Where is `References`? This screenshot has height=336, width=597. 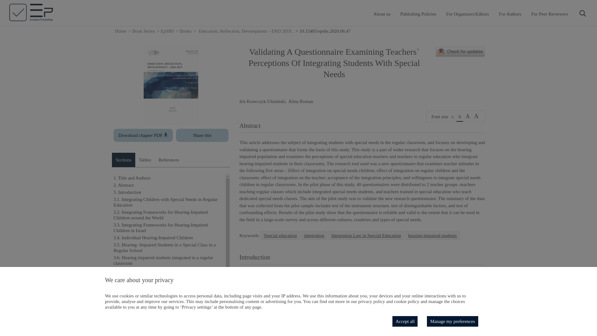 References is located at coordinates (169, 160).